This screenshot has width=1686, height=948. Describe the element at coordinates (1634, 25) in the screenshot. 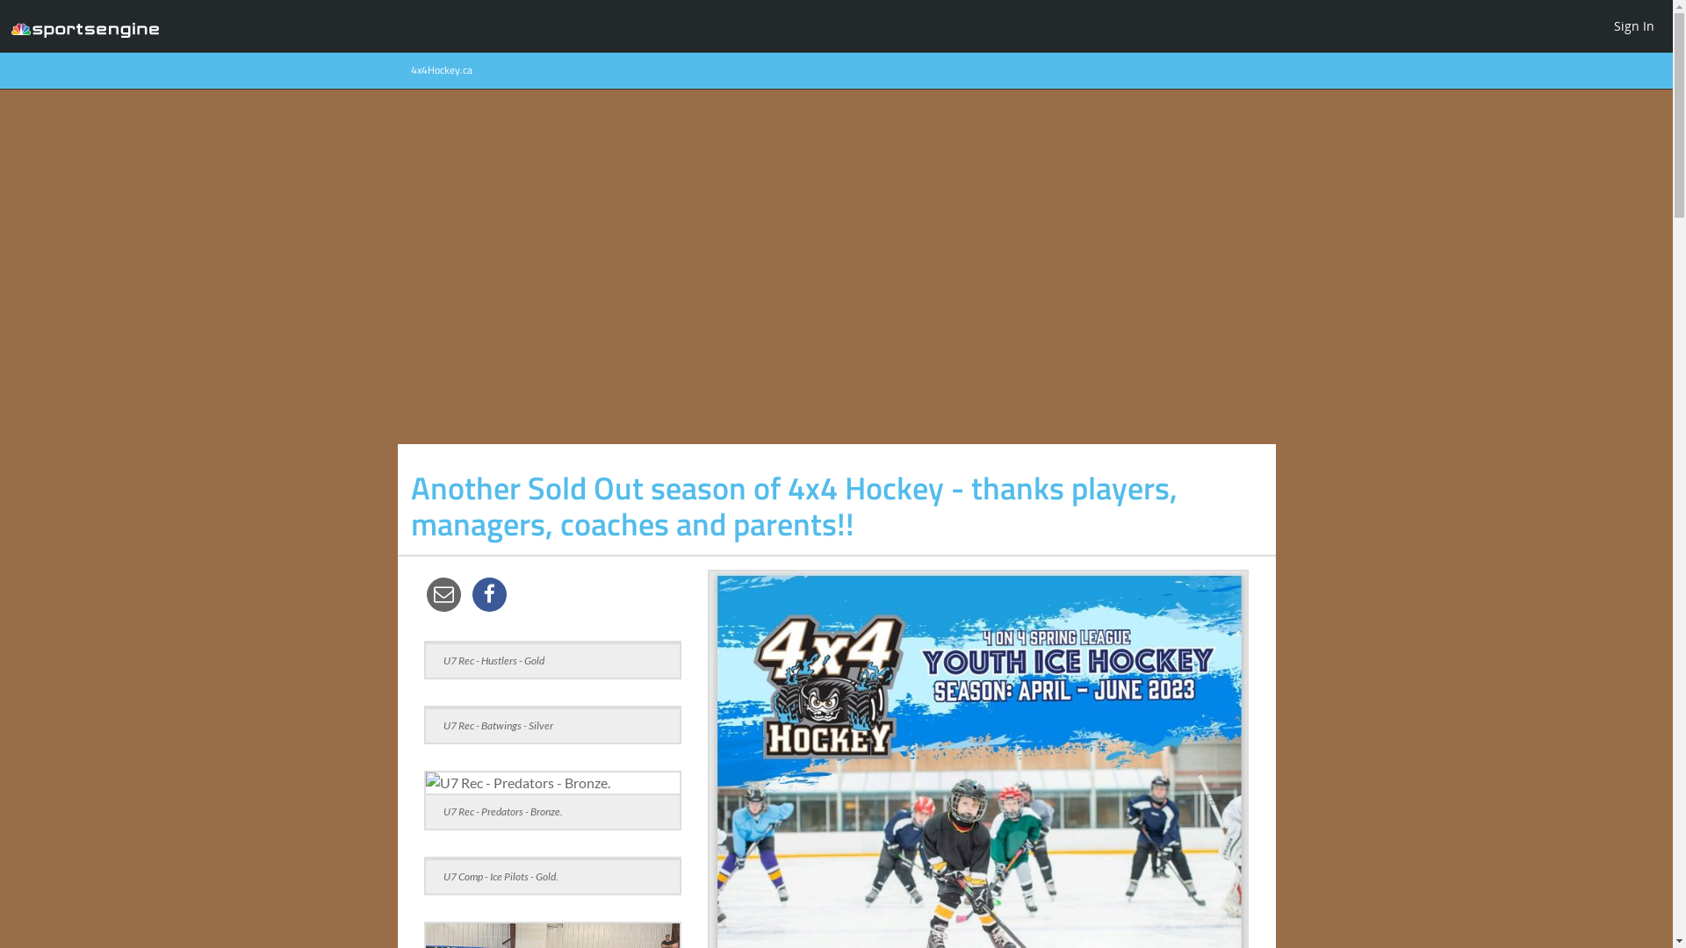

I see `Sign In` at that location.